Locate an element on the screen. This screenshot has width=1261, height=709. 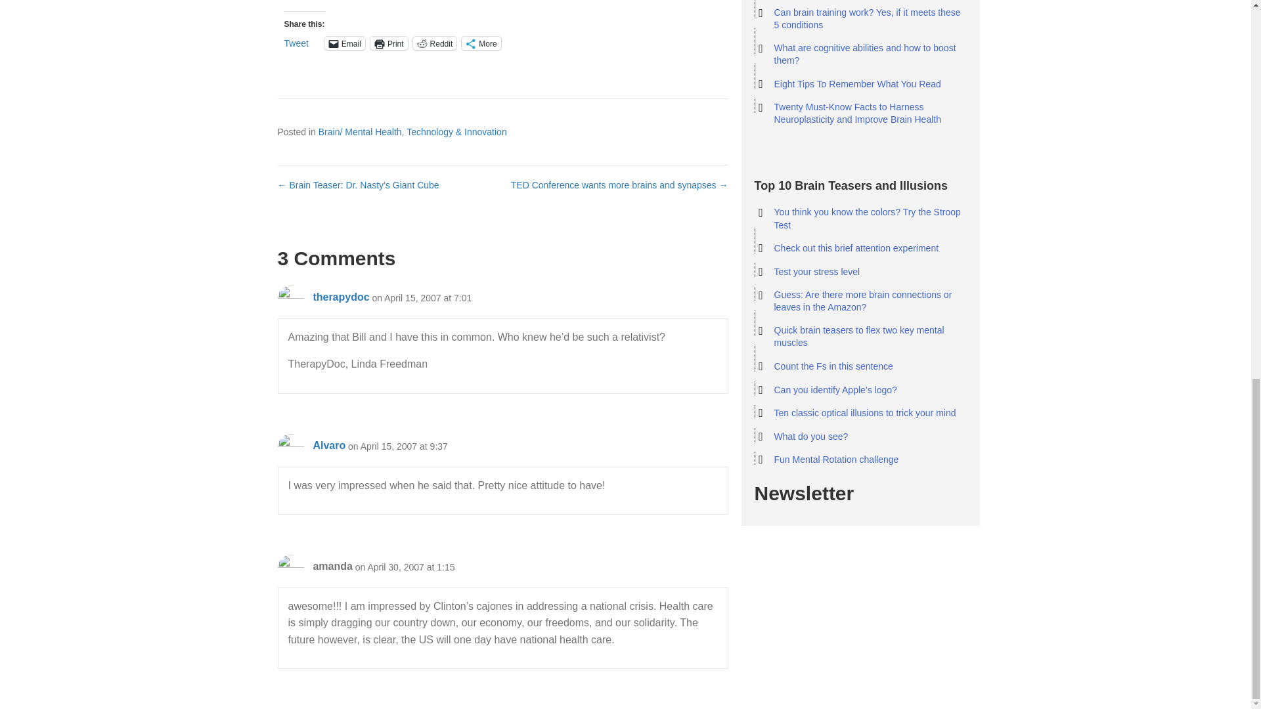
Click to share on Reddit is located at coordinates (435, 43).